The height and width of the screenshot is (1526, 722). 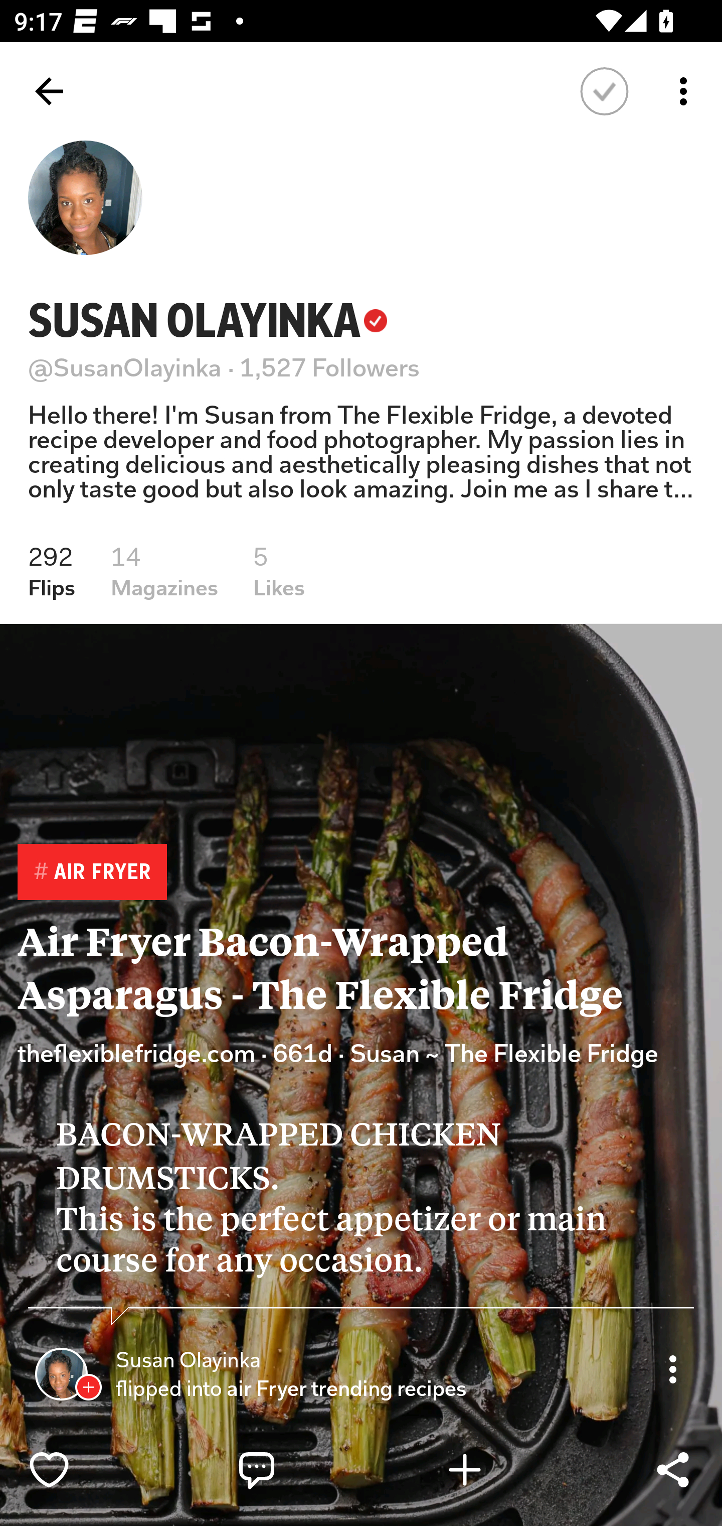 I want to click on Flip into Magazine, so click(x=506, y=1469).